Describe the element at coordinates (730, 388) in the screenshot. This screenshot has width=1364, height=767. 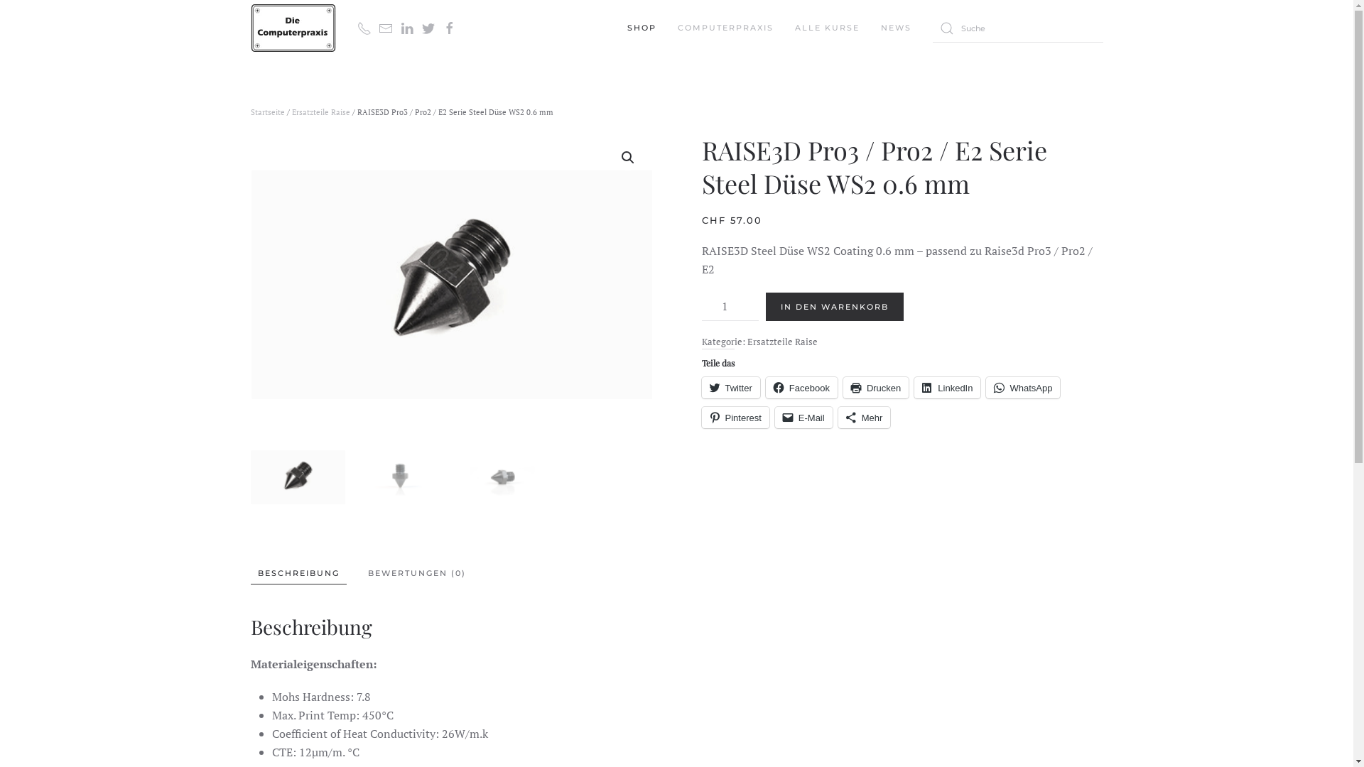
I see `Twitter` at that location.